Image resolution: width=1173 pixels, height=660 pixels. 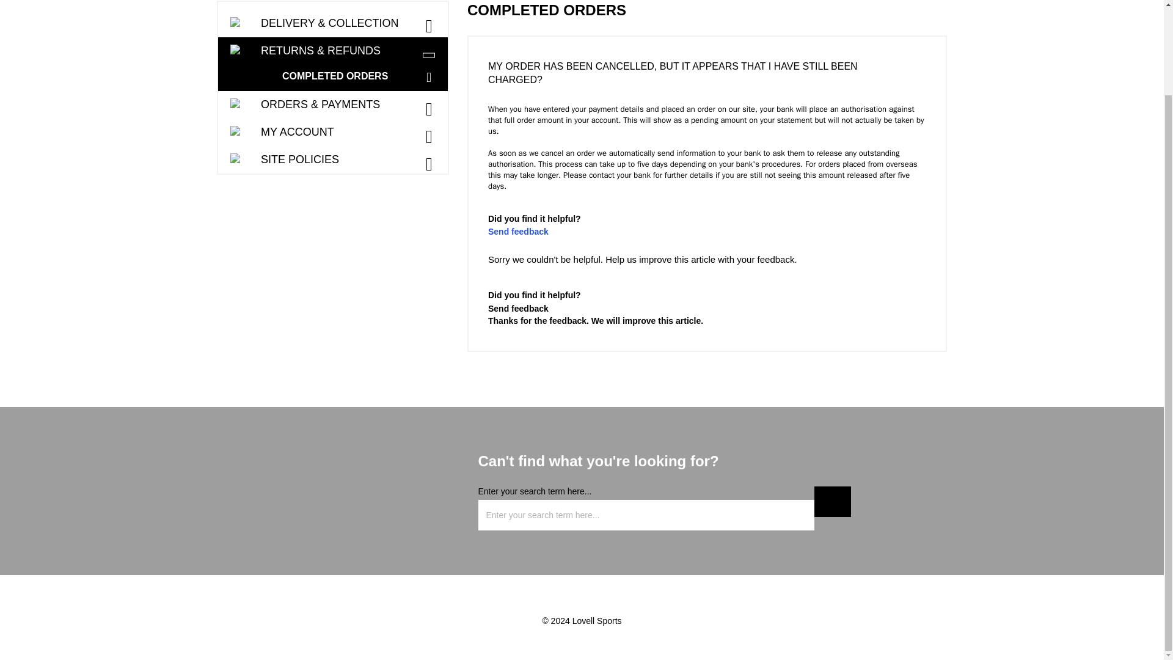 What do you see at coordinates (333, 159) in the screenshot?
I see `SITE POLICIES` at bounding box center [333, 159].